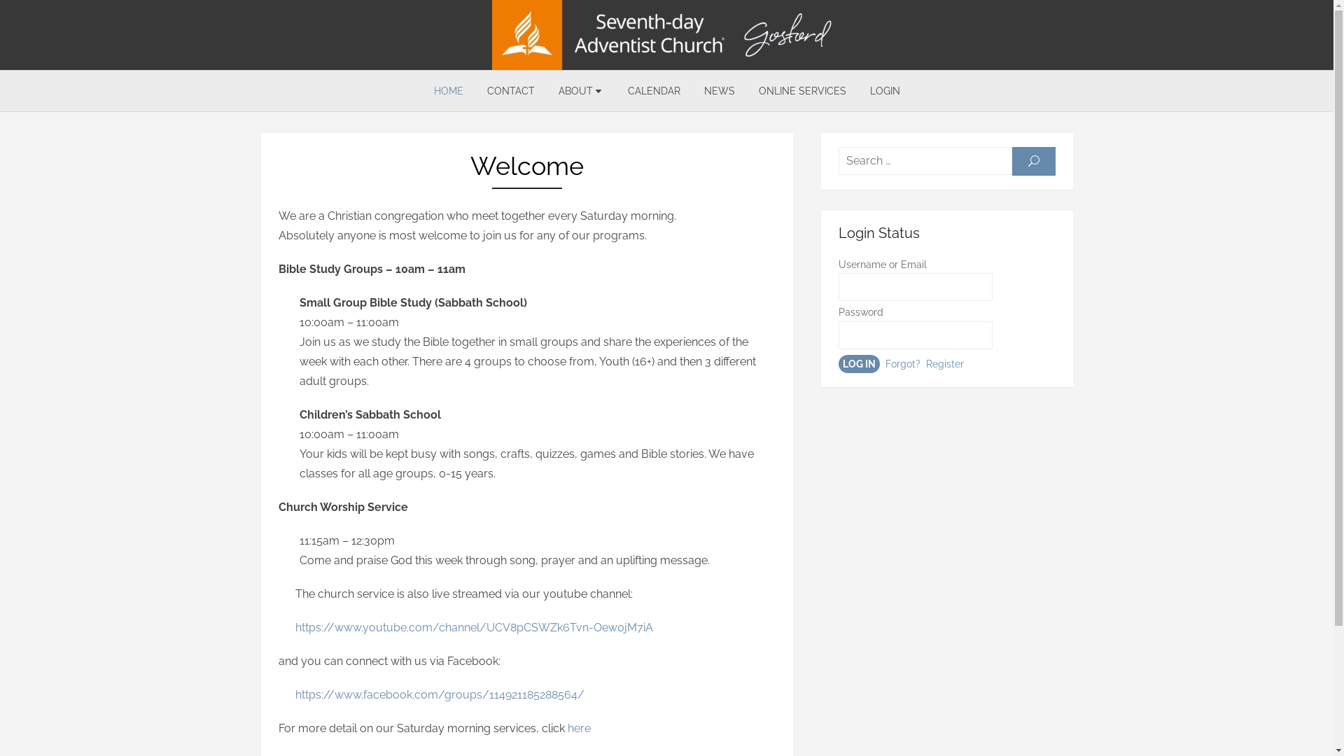 The width and height of the screenshot is (1344, 756). I want to click on here, so click(578, 728).